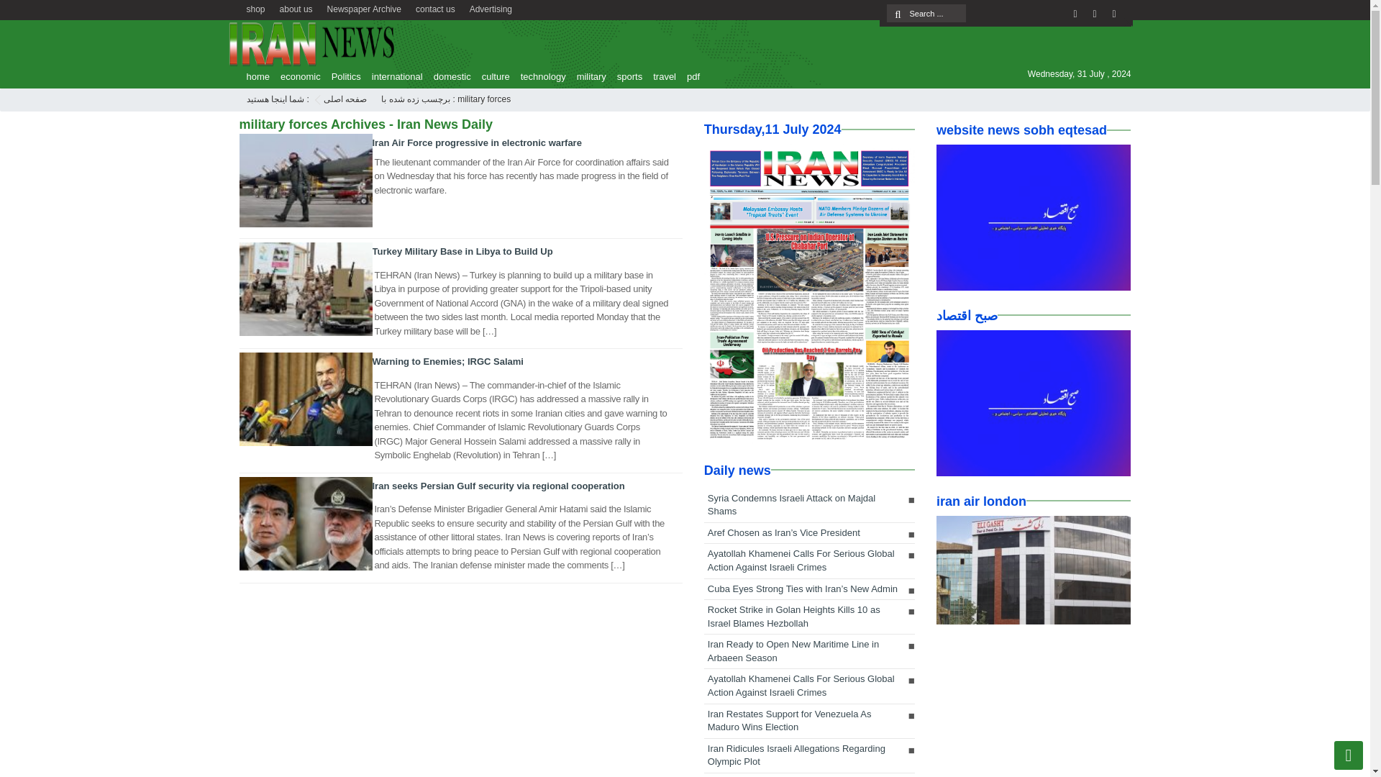  I want to click on Iran News Daily, so click(345, 99).